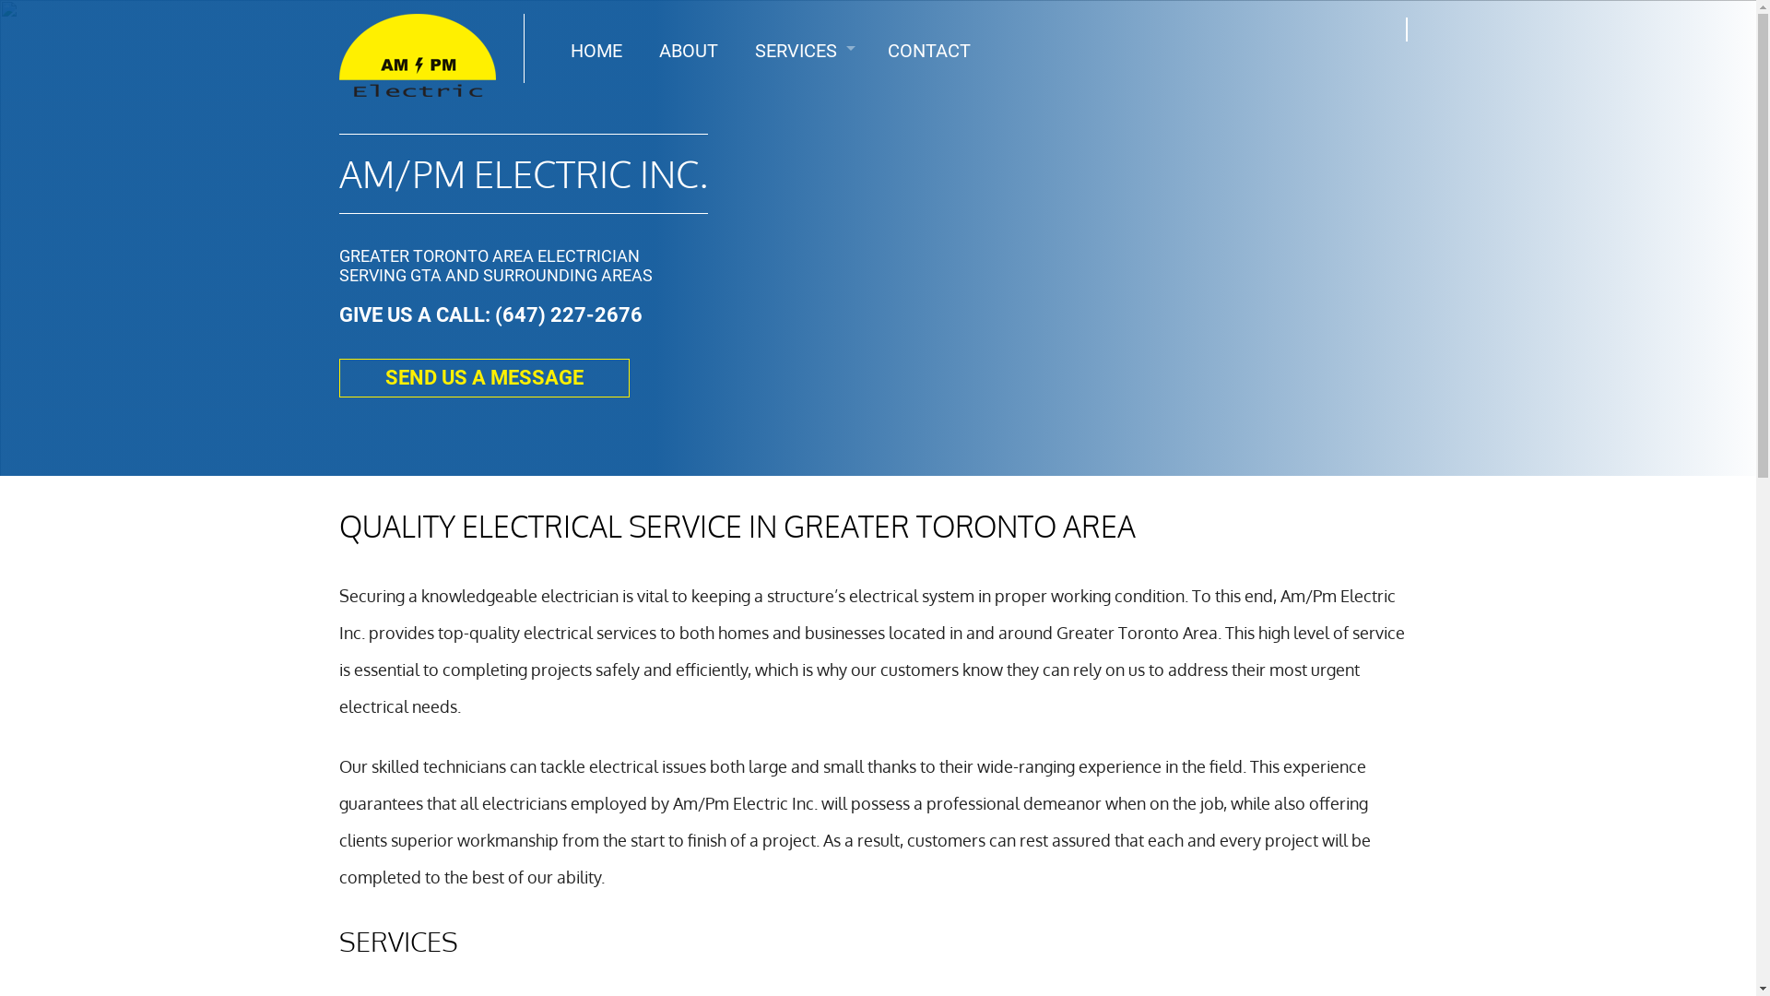 Image resolution: width=1770 pixels, height=996 pixels. I want to click on Infrared inspections, so click(803, 143).